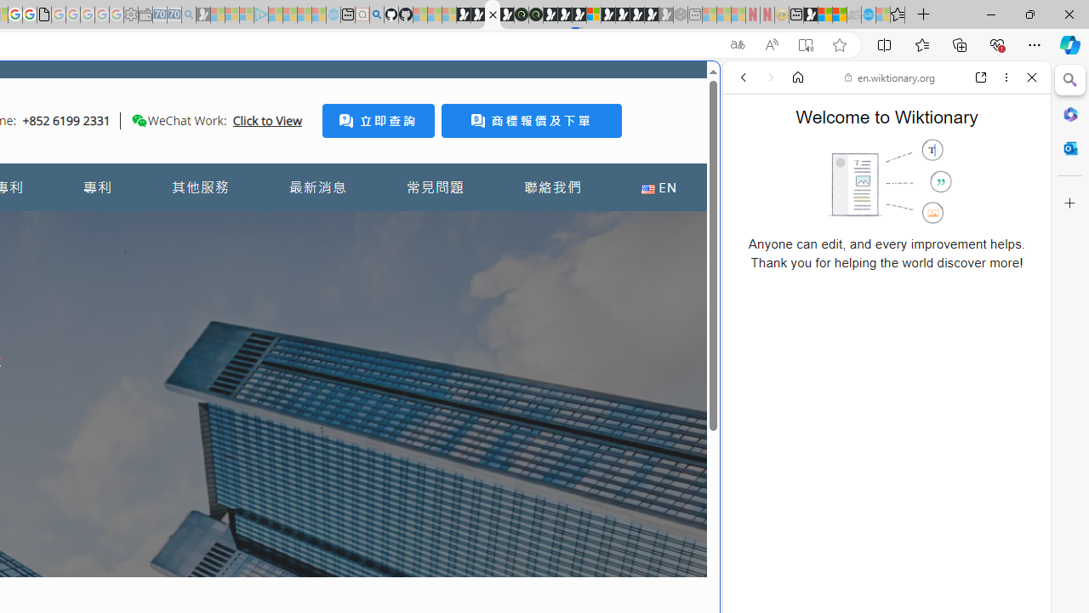 This screenshot has width=1089, height=613. I want to click on Earth has six continents not seven, radical new study claims, so click(839, 15).